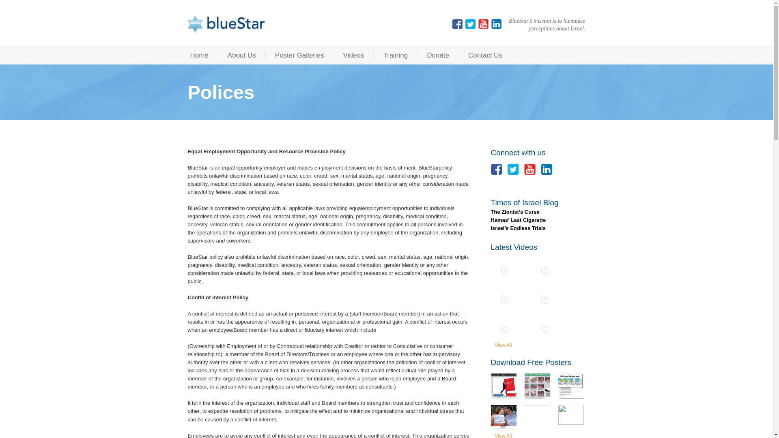 The image size is (779, 438). What do you see at coordinates (501, 436) in the screenshot?
I see `View All` at bounding box center [501, 436].